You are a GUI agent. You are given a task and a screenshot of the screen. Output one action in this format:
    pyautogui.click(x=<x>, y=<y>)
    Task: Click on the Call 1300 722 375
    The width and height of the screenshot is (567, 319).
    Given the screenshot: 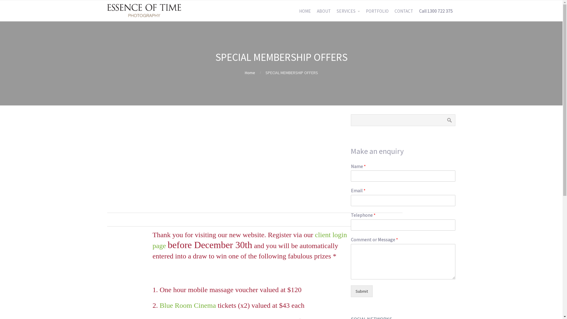 What is the action you would take?
    pyautogui.click(x=436, y=11)
    